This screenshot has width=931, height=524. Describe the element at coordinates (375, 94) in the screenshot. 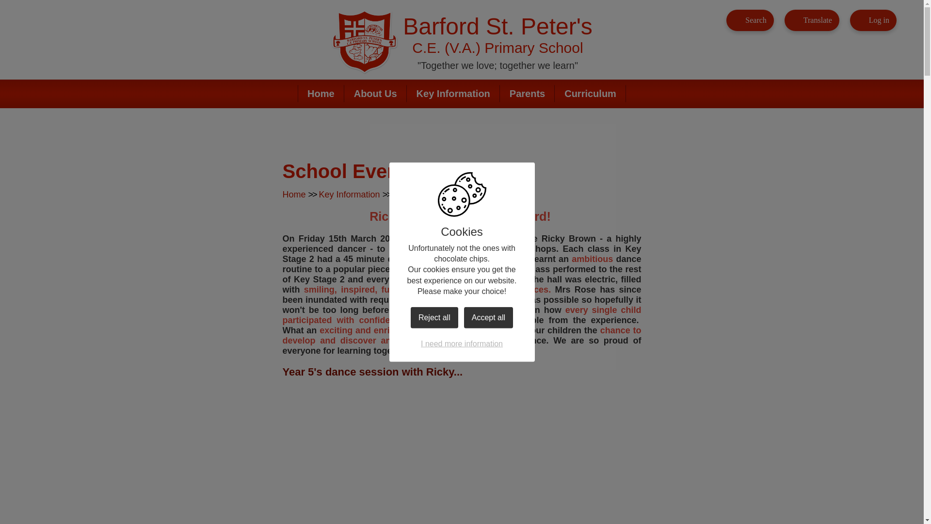

I see `About Us` at that location.